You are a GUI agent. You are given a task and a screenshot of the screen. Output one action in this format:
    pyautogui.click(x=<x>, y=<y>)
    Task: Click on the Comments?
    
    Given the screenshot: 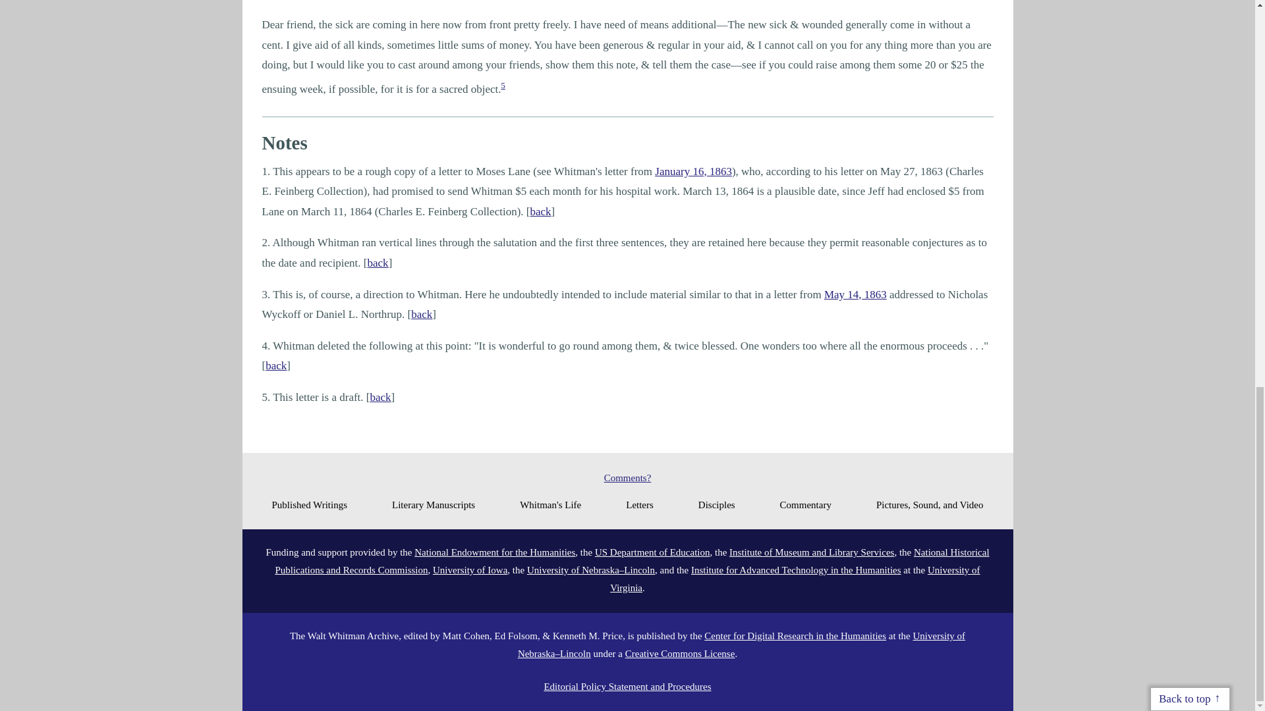 What is the action you would take?
    pyautogui.click(x=627, y=478)
    